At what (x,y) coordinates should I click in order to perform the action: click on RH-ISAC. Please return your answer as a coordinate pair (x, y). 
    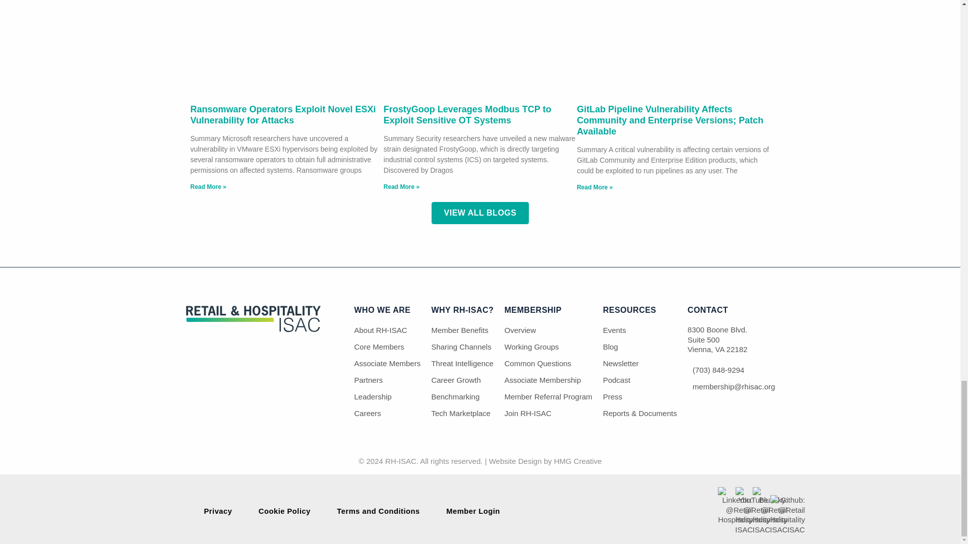
    Looking at the image, I should click on (253, 329).